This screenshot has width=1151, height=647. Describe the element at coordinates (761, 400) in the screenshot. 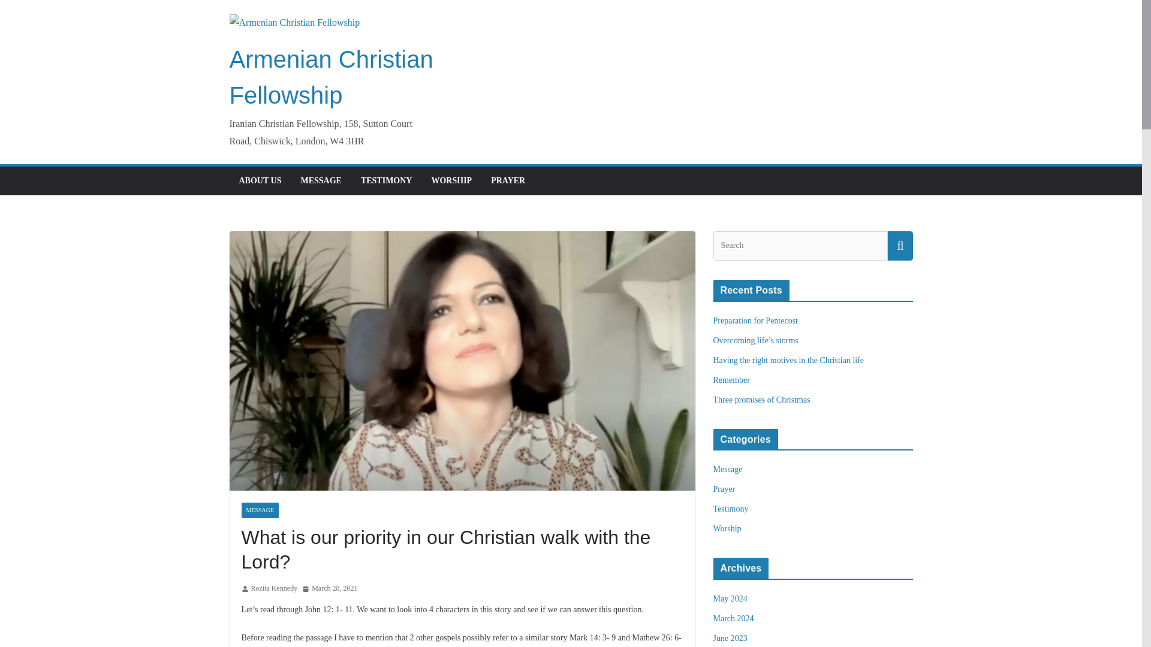

I see `Three promises of Christmas` at that location.